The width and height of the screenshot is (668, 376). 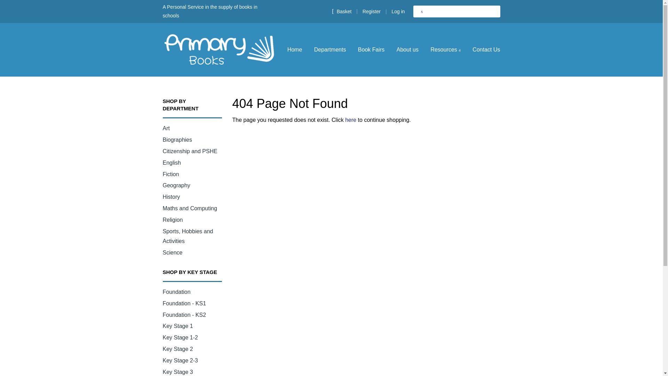 What do you see at coordinates (184, 303) in the screenshot?
I see `Foundation - KS1` at bounding box center [184, 303].